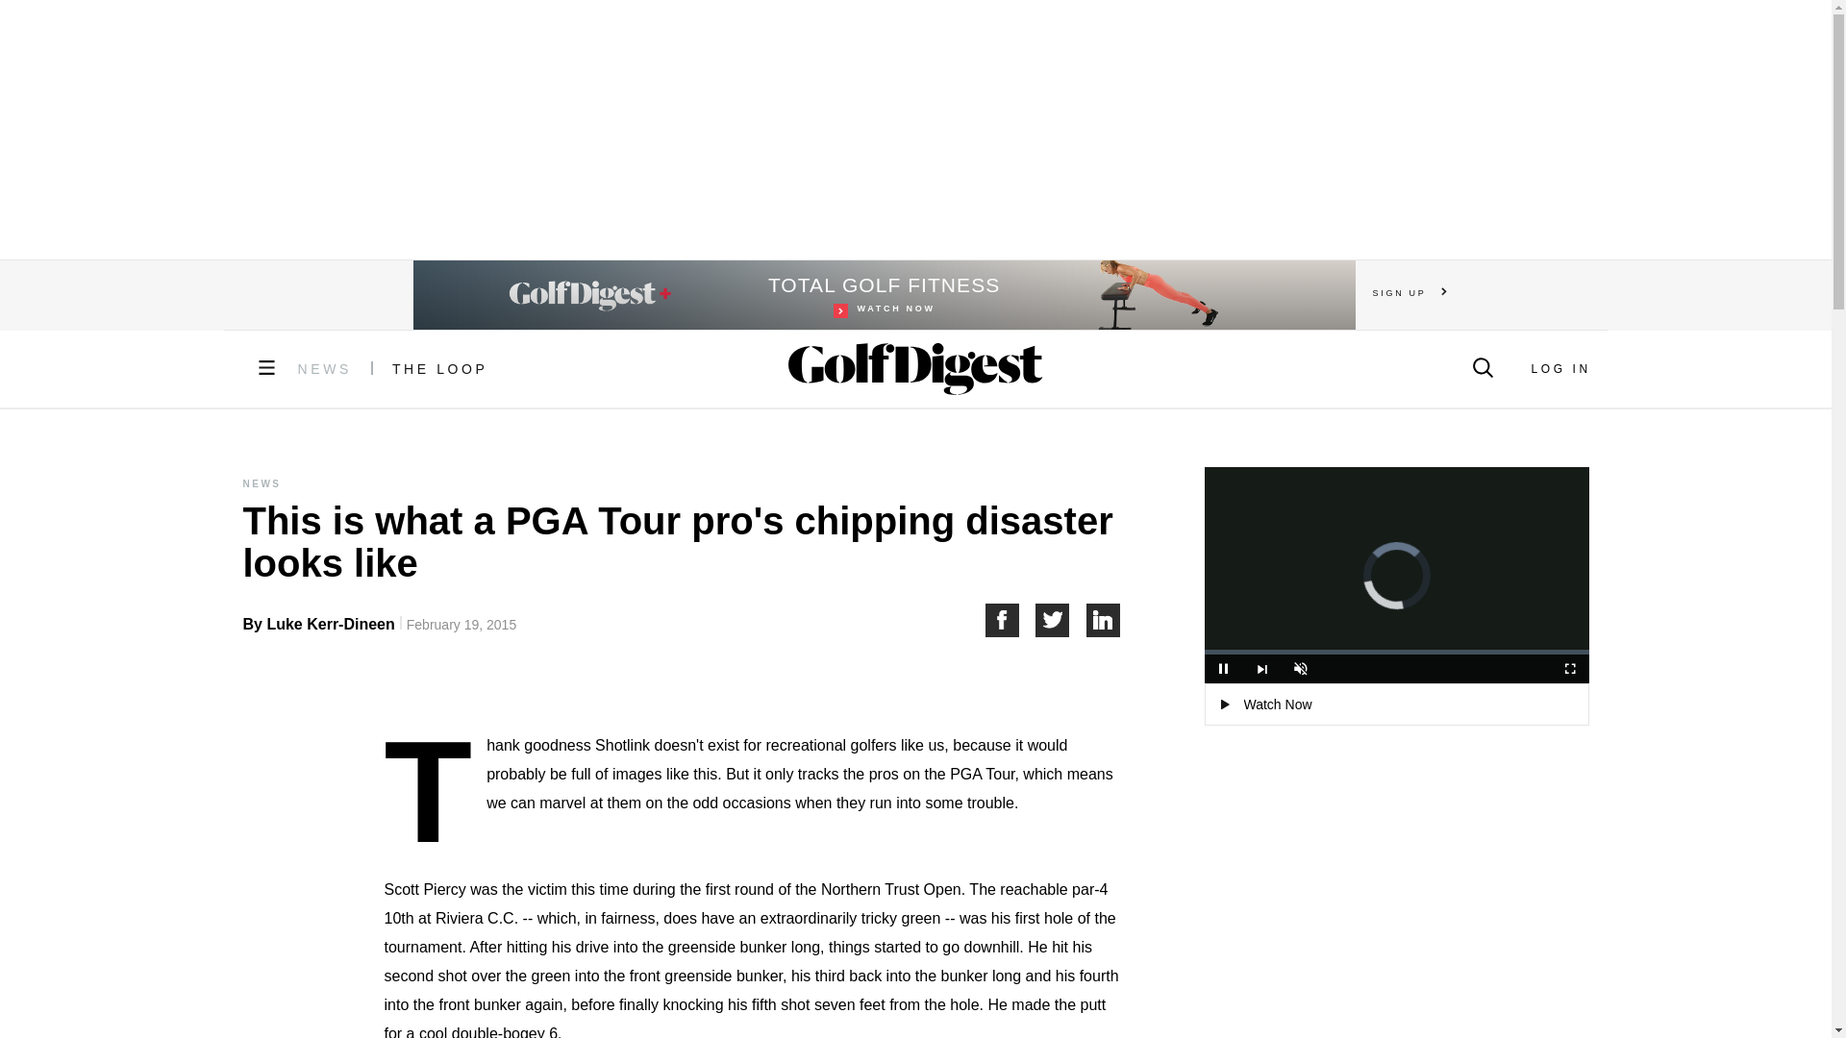  Describe the element at coordinates (325, 369) in the screenshot. I see `Pause` at that location.